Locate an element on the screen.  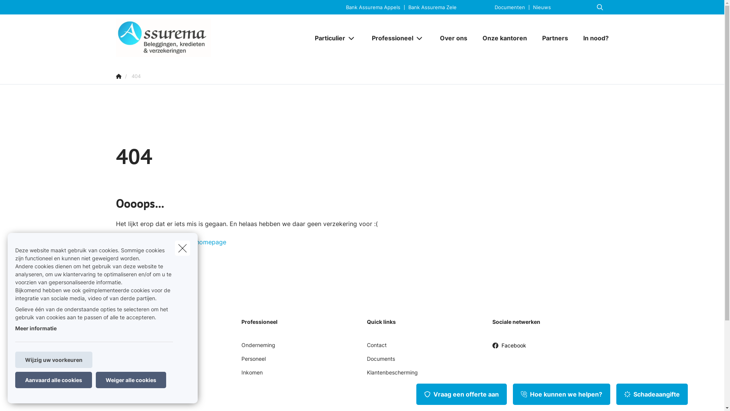
homepage is located at coordinates (211, 242).